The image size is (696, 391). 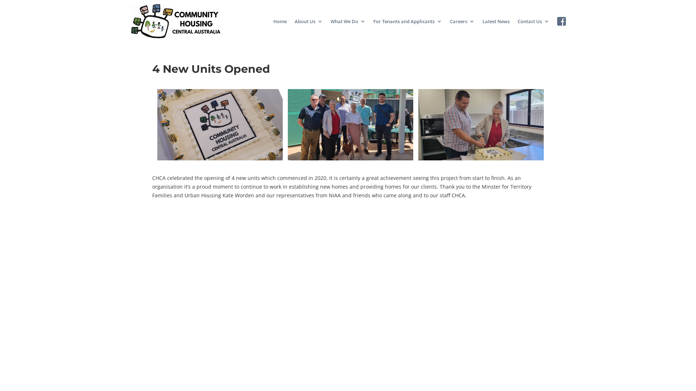 I want to click on What We Do, so click(x=348, y=21).